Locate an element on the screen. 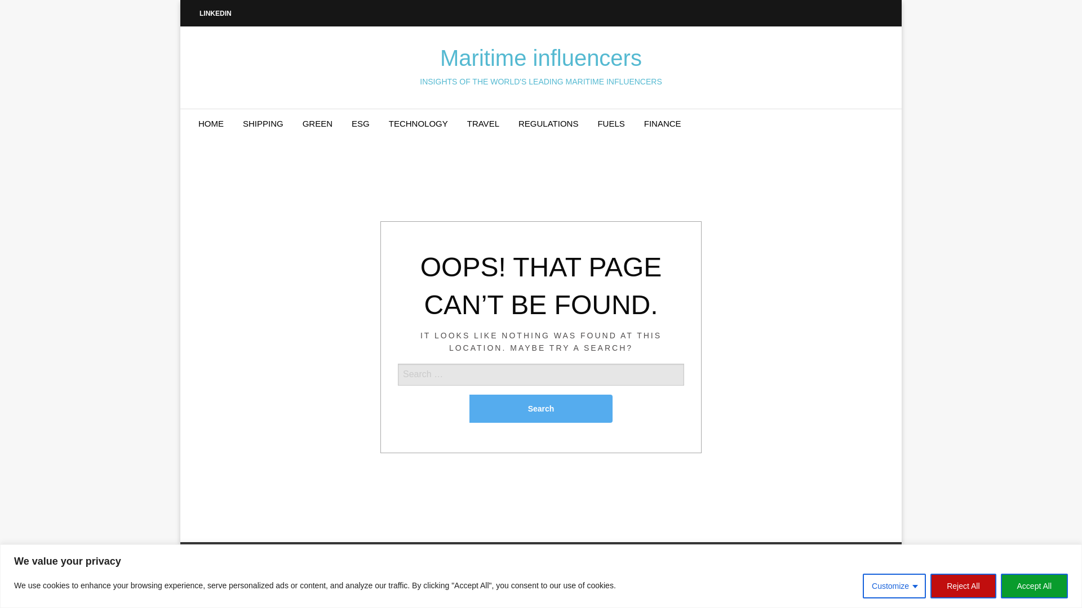 Image resolution: width=1082 pixels, height=608 pixels. FINANCE is located at coordinates (663, 124).